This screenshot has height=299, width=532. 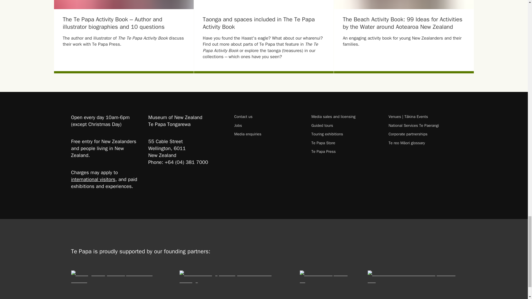 I want to click on Guided tours, so click(x=345, y=125).